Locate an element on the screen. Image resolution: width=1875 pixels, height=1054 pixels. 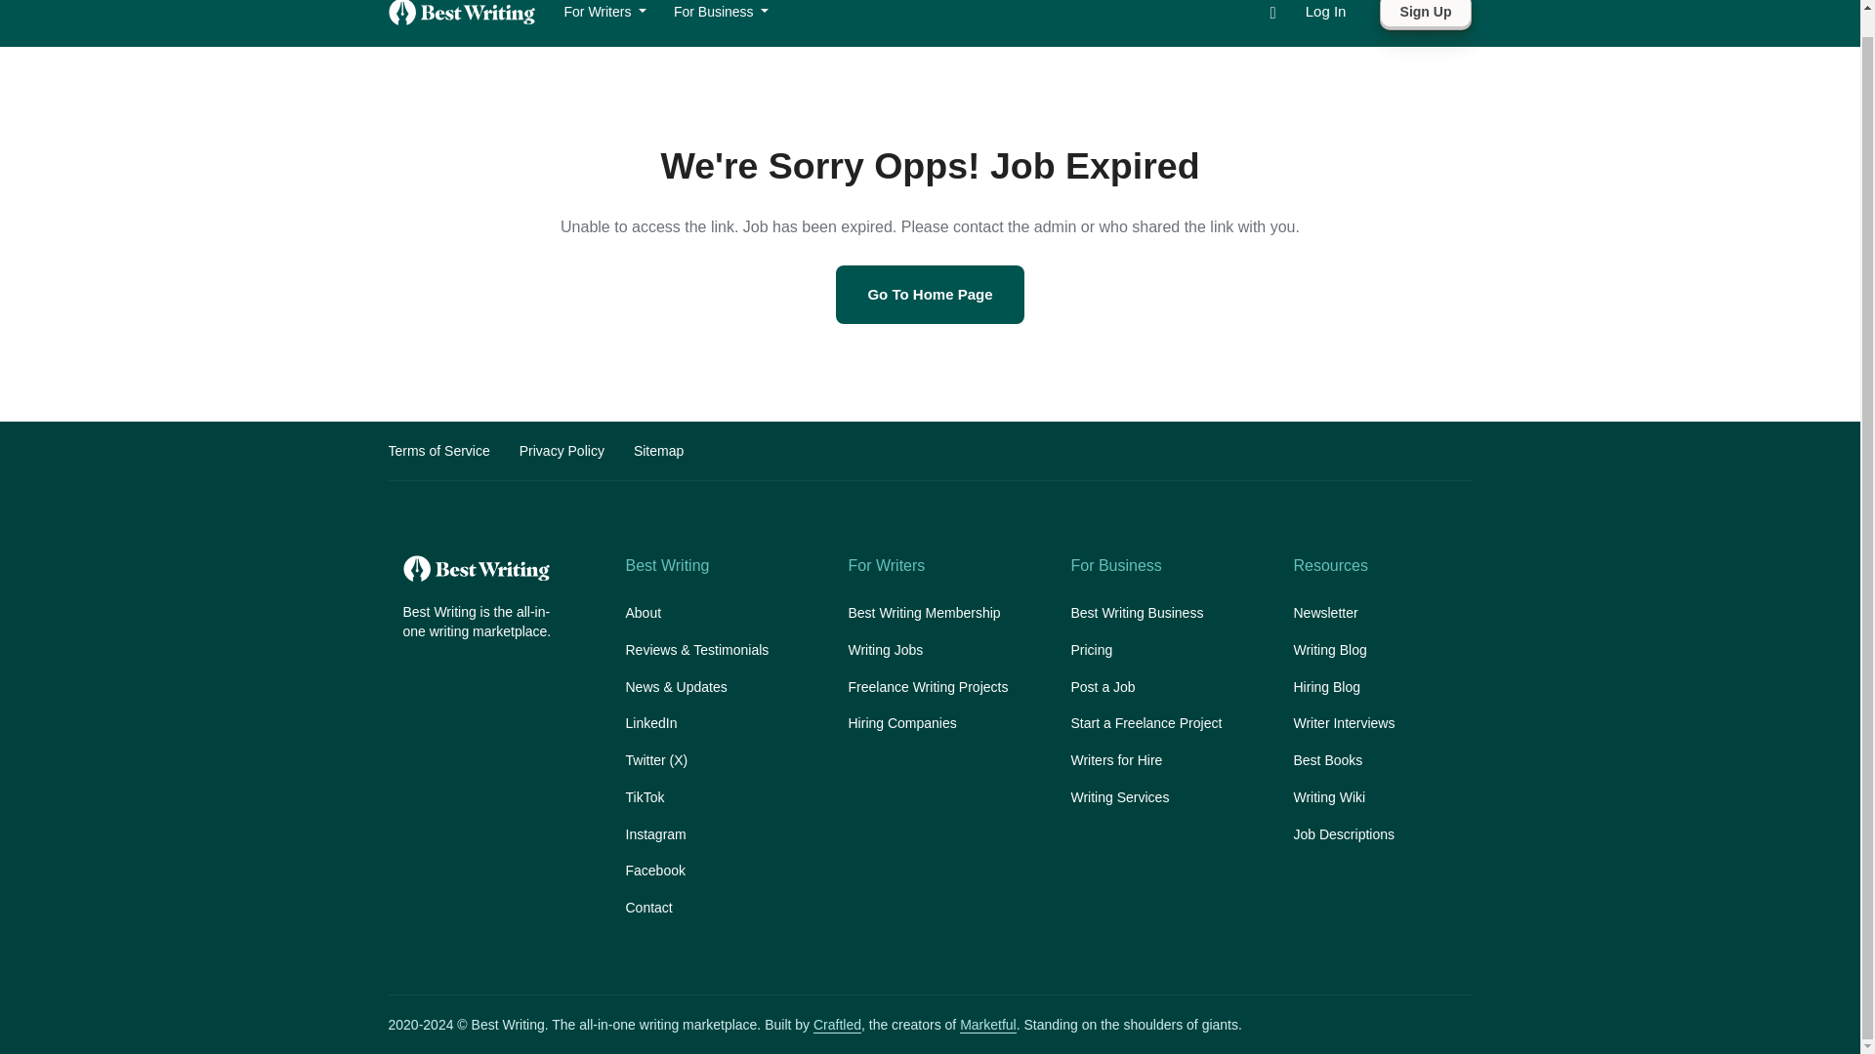
Terms of Service is located at coordinates (438, 451).